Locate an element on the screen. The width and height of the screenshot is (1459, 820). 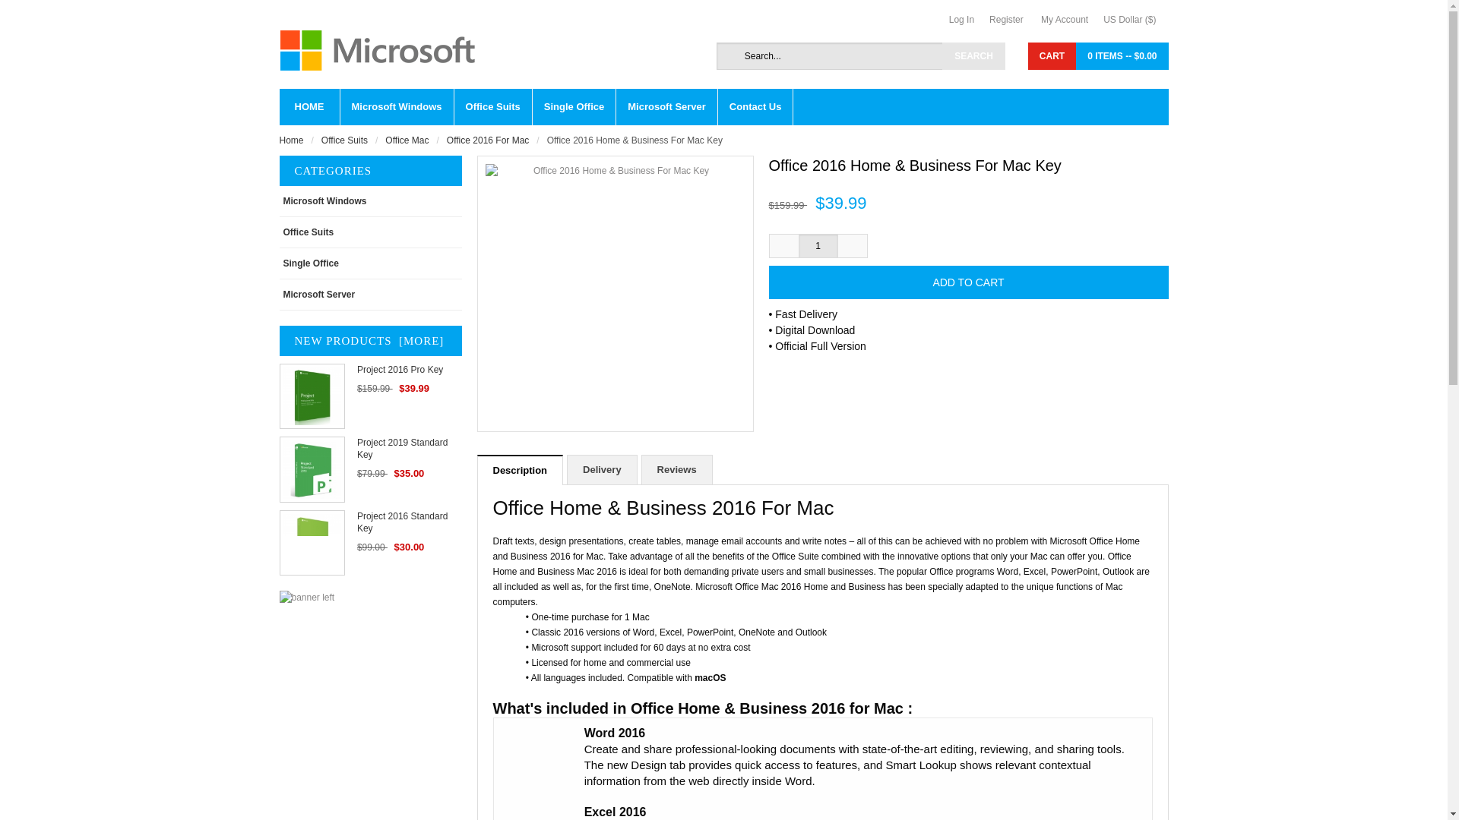
Search is located at coordinates (973, 56).